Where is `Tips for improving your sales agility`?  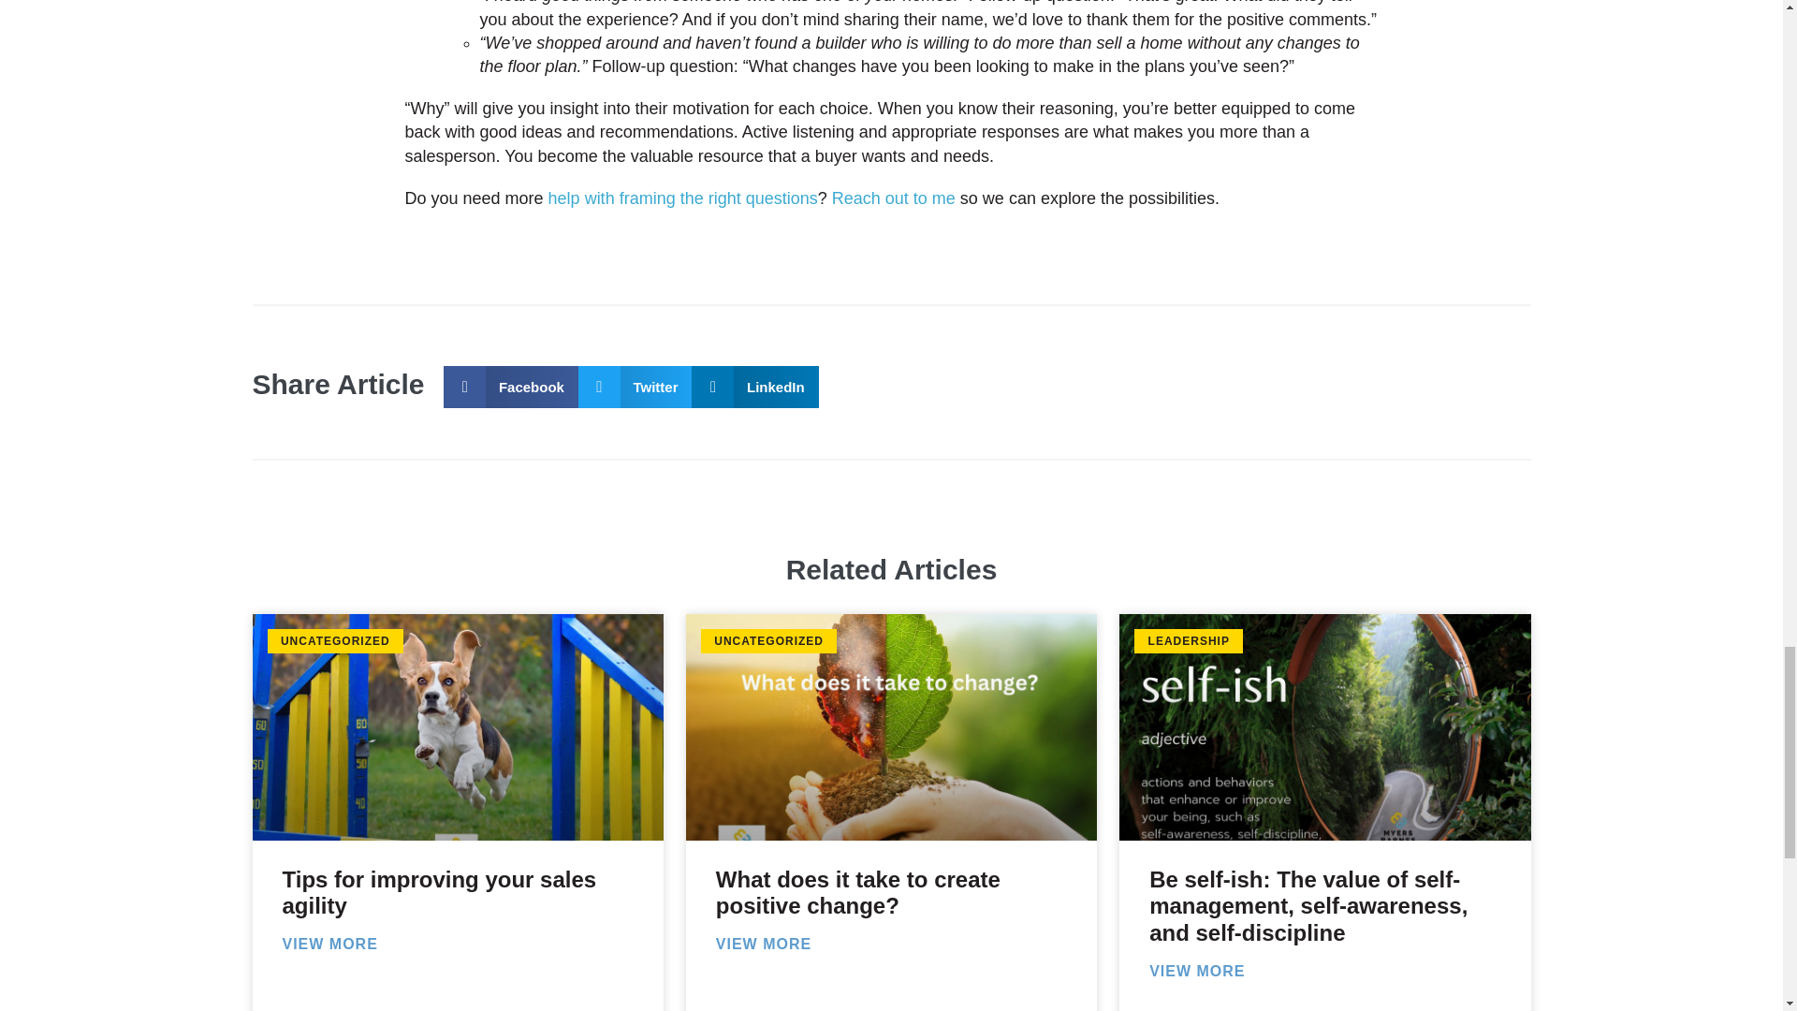 Tips for improving your sales agility is located at coordinates (439, 892).